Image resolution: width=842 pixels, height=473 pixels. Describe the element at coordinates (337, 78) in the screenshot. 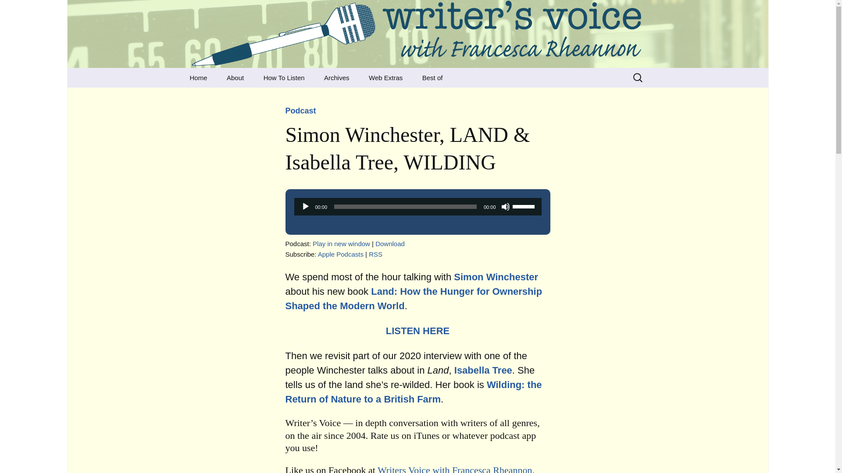

I see `Archives` at that location.